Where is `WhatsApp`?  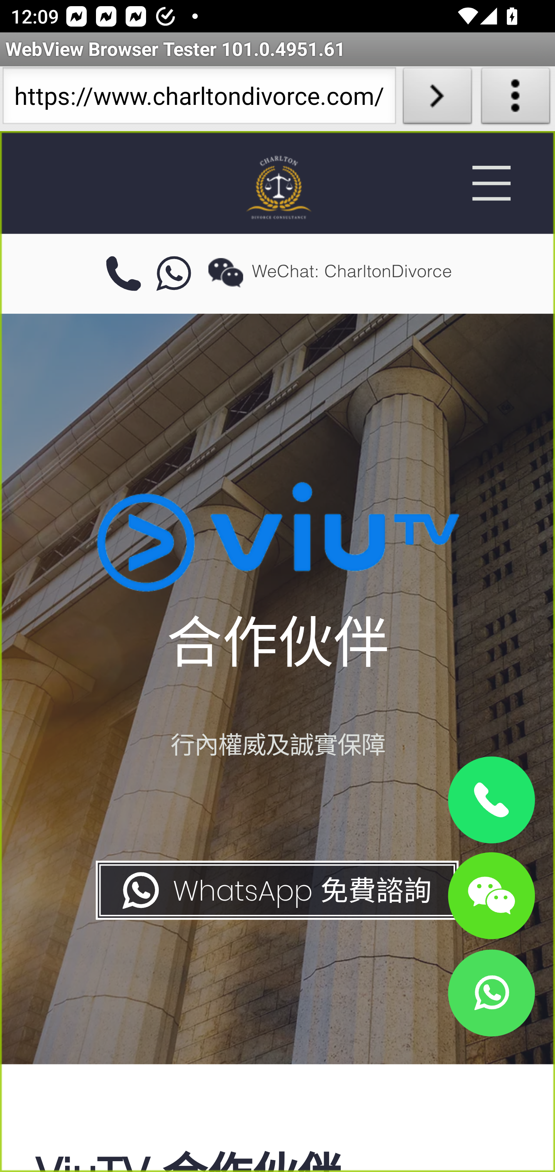 WhatsApp is located at coordinates (491, 992).